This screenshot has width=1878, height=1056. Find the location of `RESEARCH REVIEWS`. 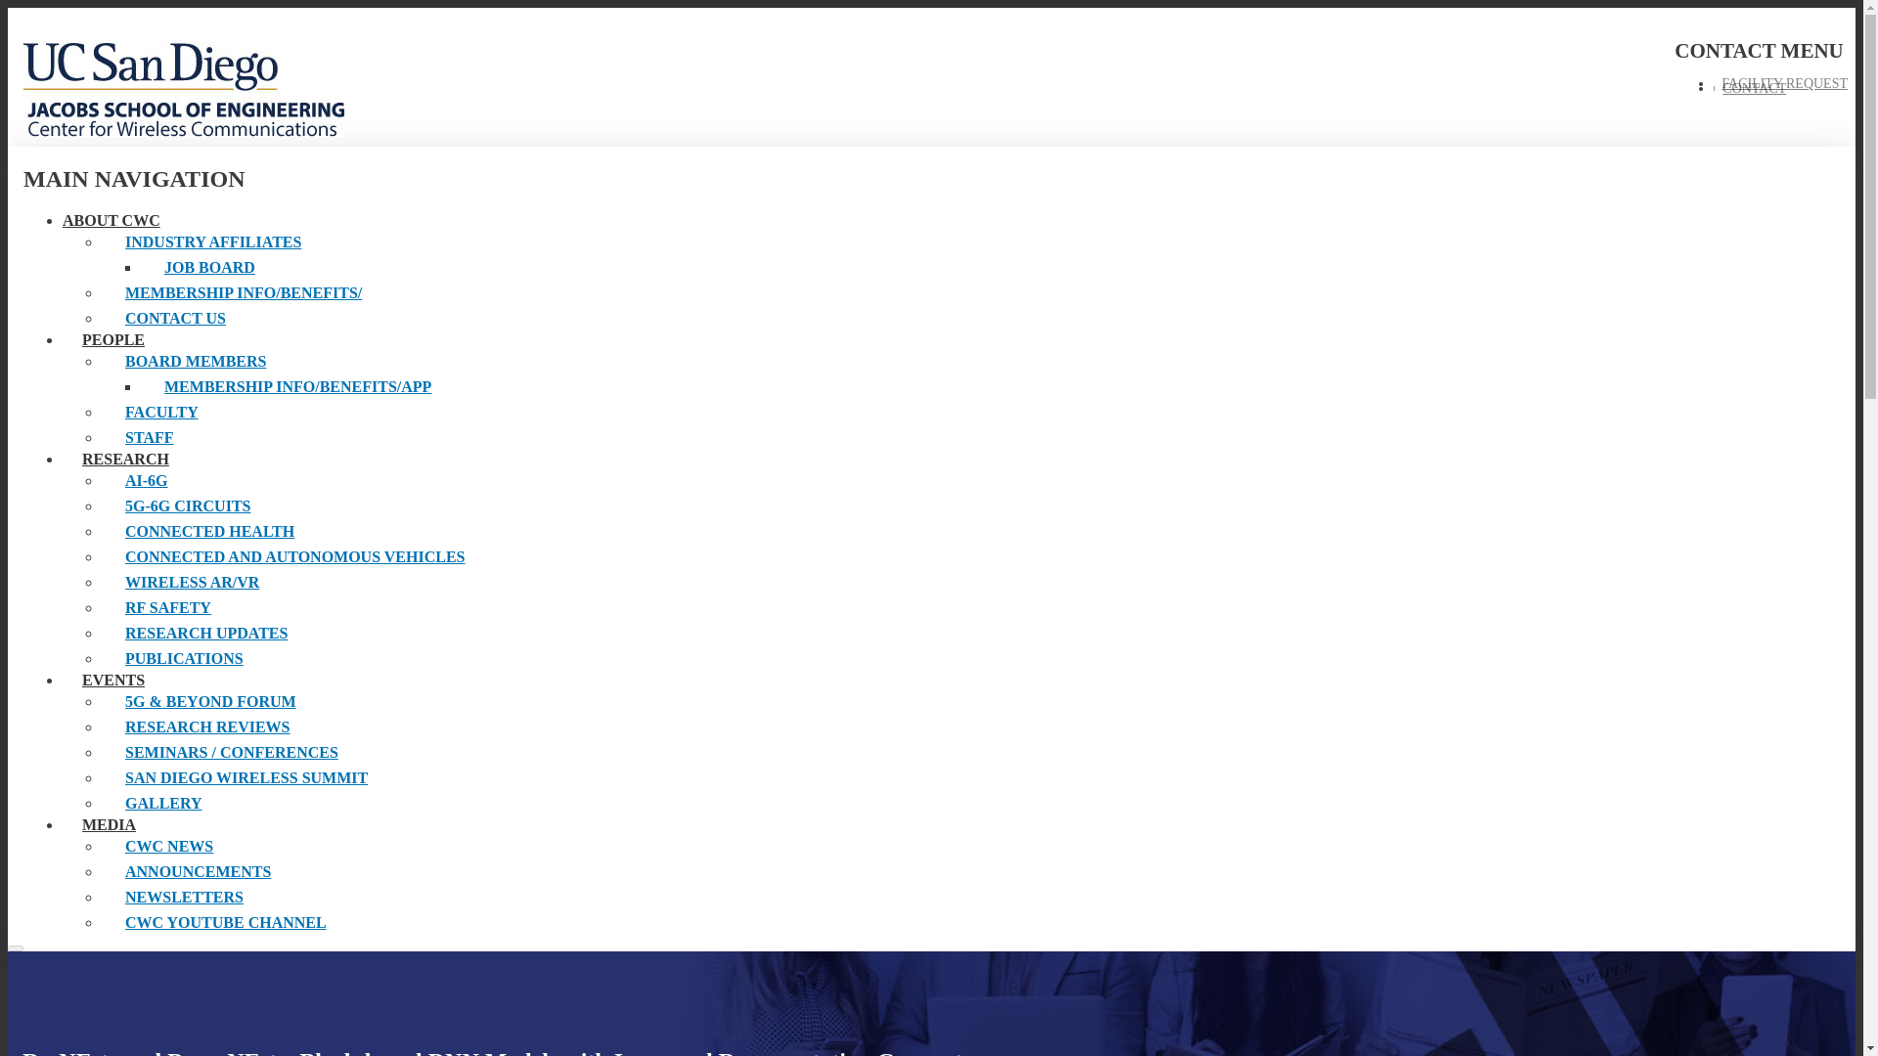

RESEARCH REVIEWS is located at coordinates (294, 727).